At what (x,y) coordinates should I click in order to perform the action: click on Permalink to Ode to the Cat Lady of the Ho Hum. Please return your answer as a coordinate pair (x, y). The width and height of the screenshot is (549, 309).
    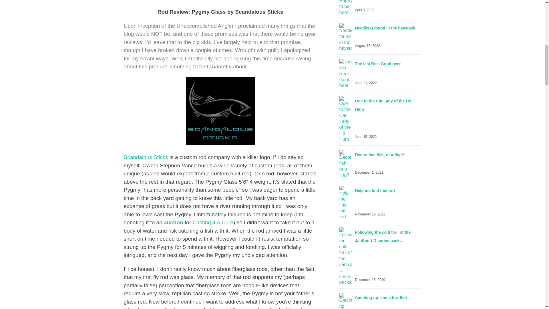
    Looking at the image, I should click on (383, 105).